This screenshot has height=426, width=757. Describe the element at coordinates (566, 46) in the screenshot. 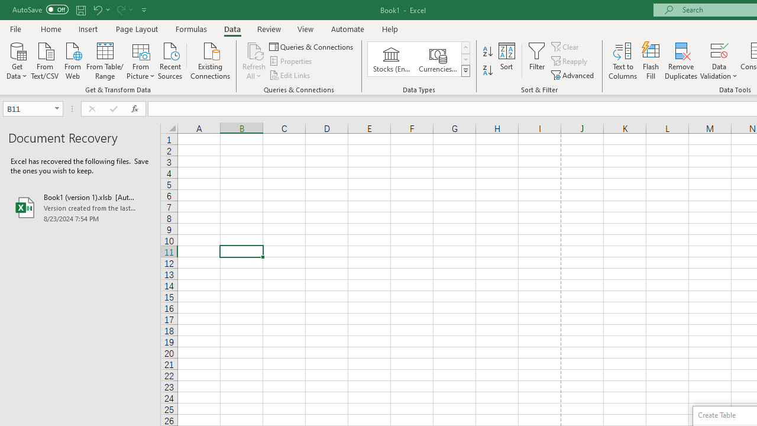

I see `Clear` at that location.